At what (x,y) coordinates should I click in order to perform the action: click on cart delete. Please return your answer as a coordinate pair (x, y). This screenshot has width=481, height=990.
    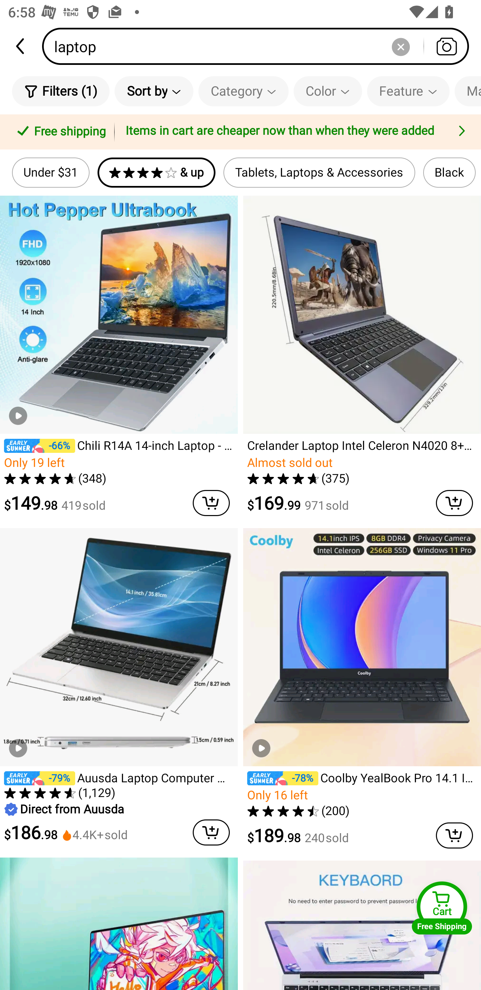
    Looking at the image, I should click on (454, 503).